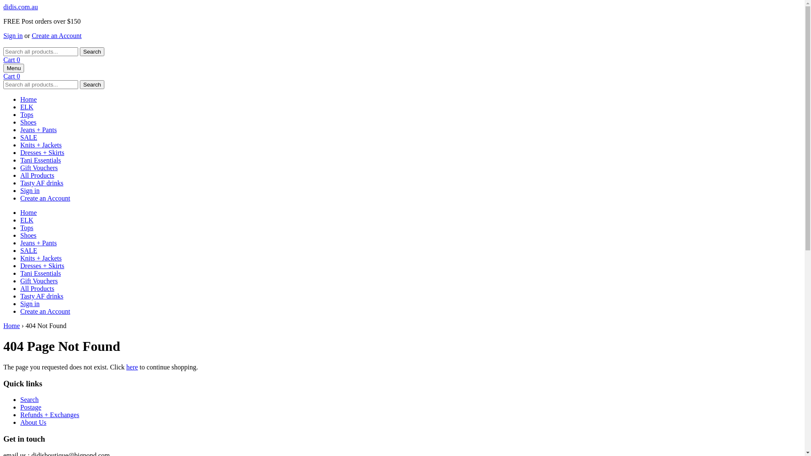 This screenshot has height=456, width=811. What do you see at coordinates (45, 312) in the screenshot?
I see `Create an Account` at bounding box center [45, 312].